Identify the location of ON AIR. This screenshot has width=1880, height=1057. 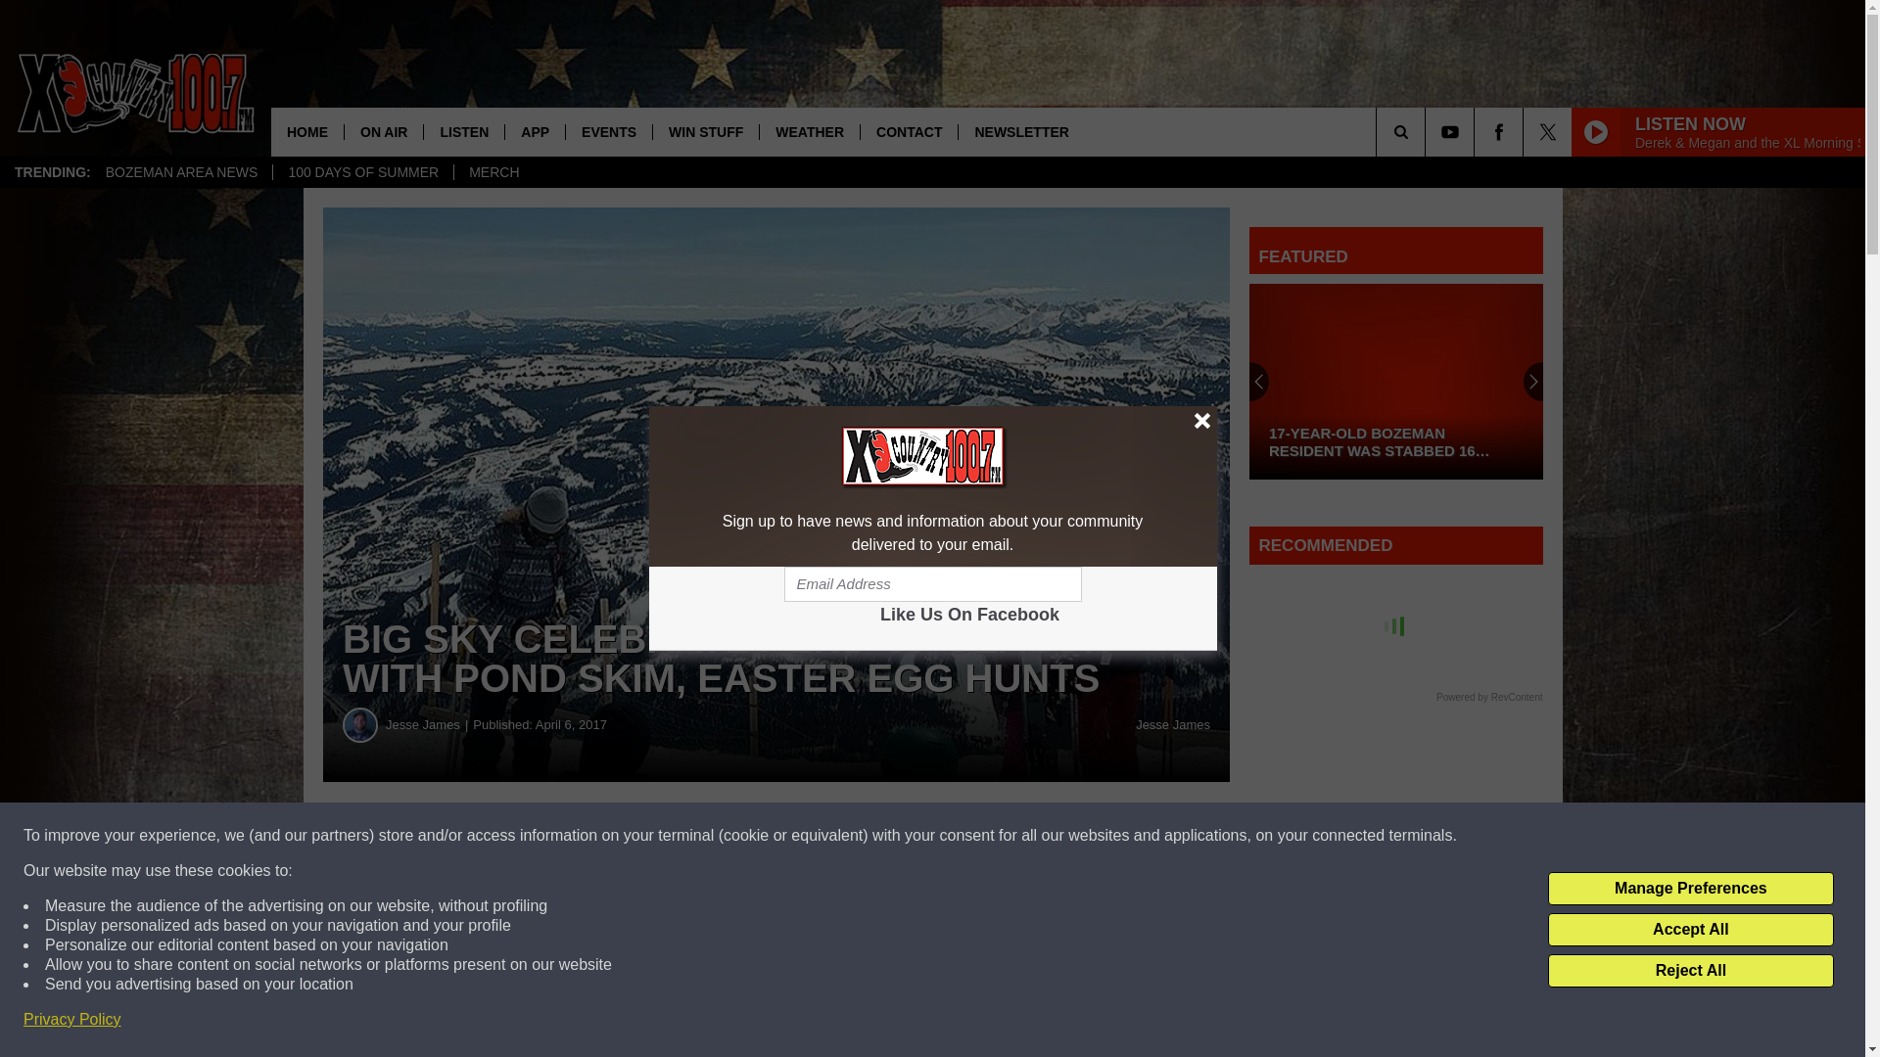
(384, 131).